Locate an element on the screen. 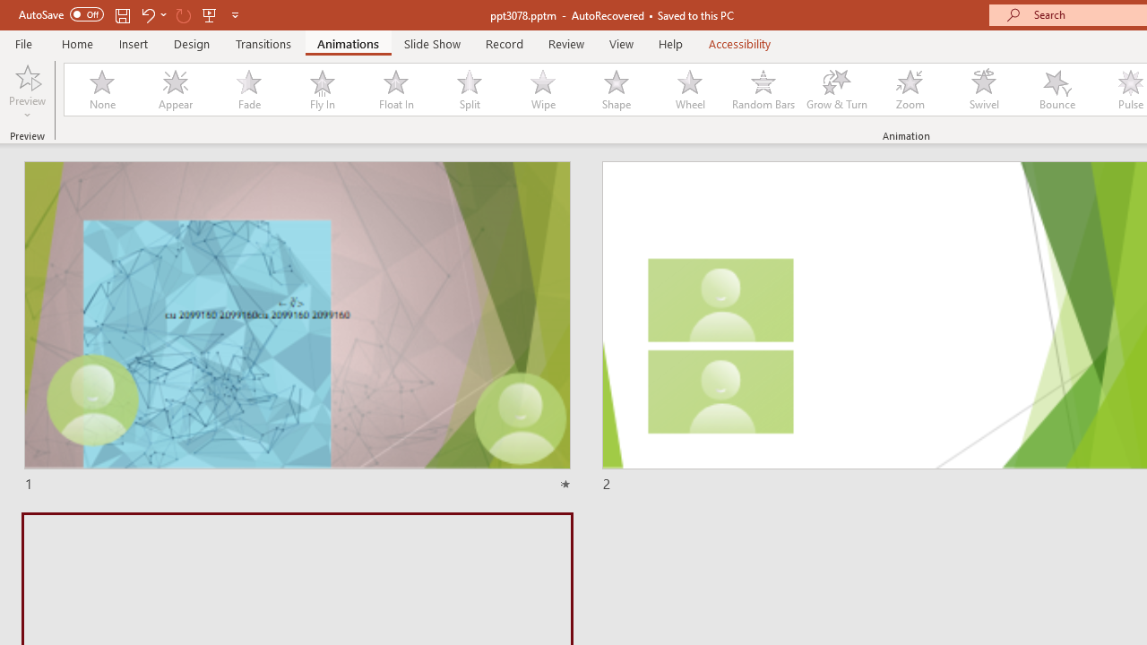  Bounce is located at coordinates (1057, 90).